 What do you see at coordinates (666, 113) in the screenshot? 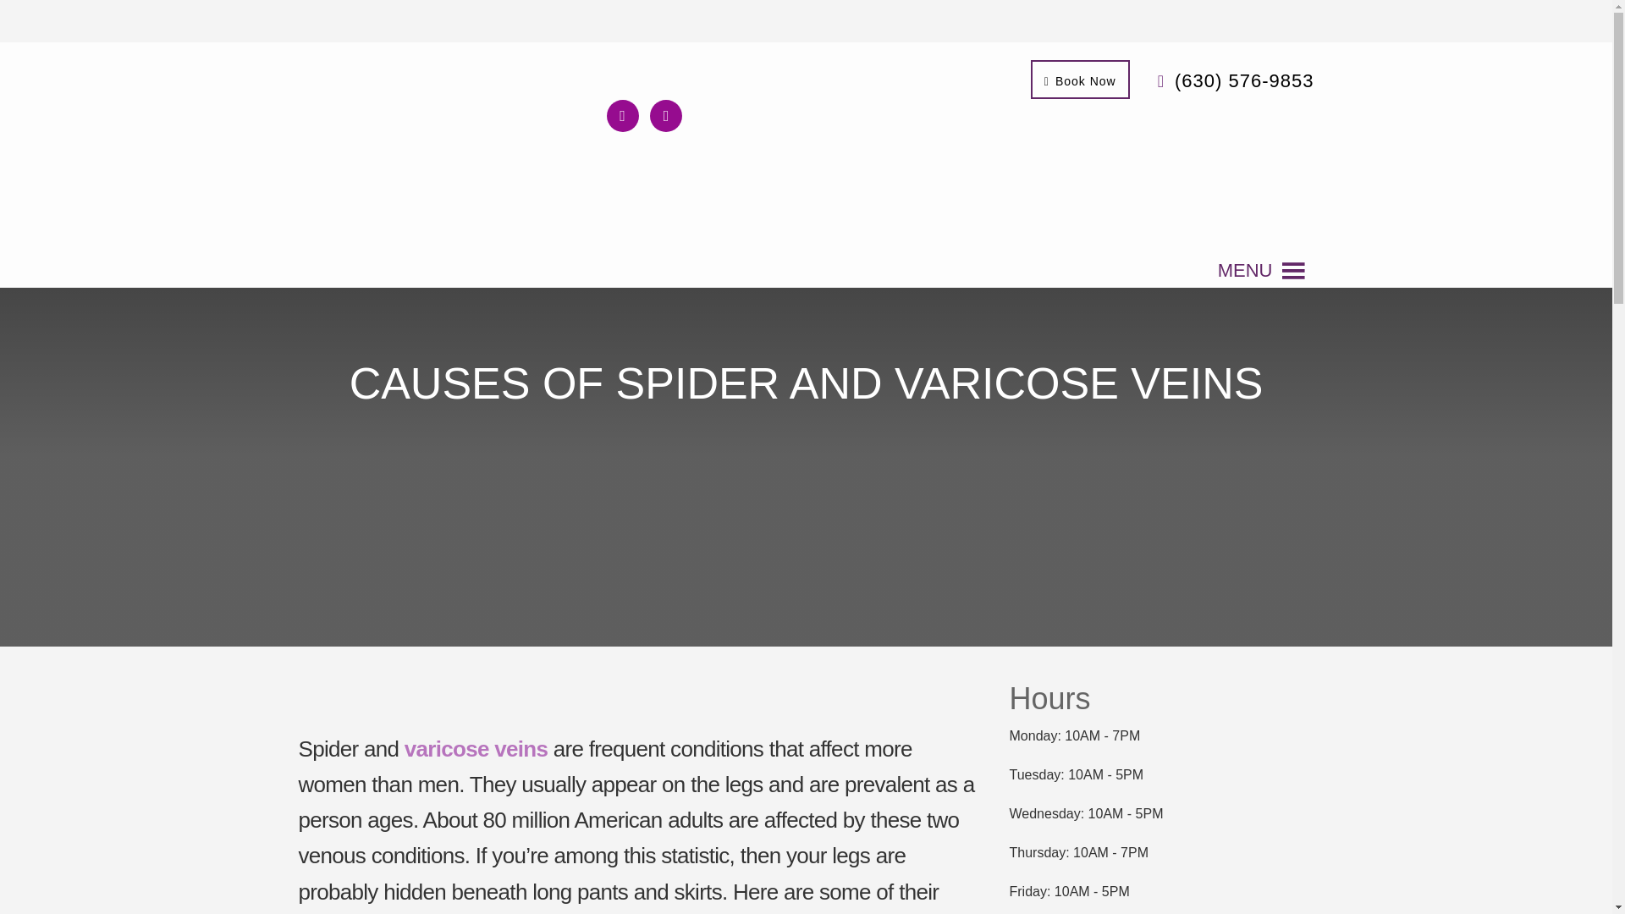
I see `Instagram` at bounding box center [666, 113].